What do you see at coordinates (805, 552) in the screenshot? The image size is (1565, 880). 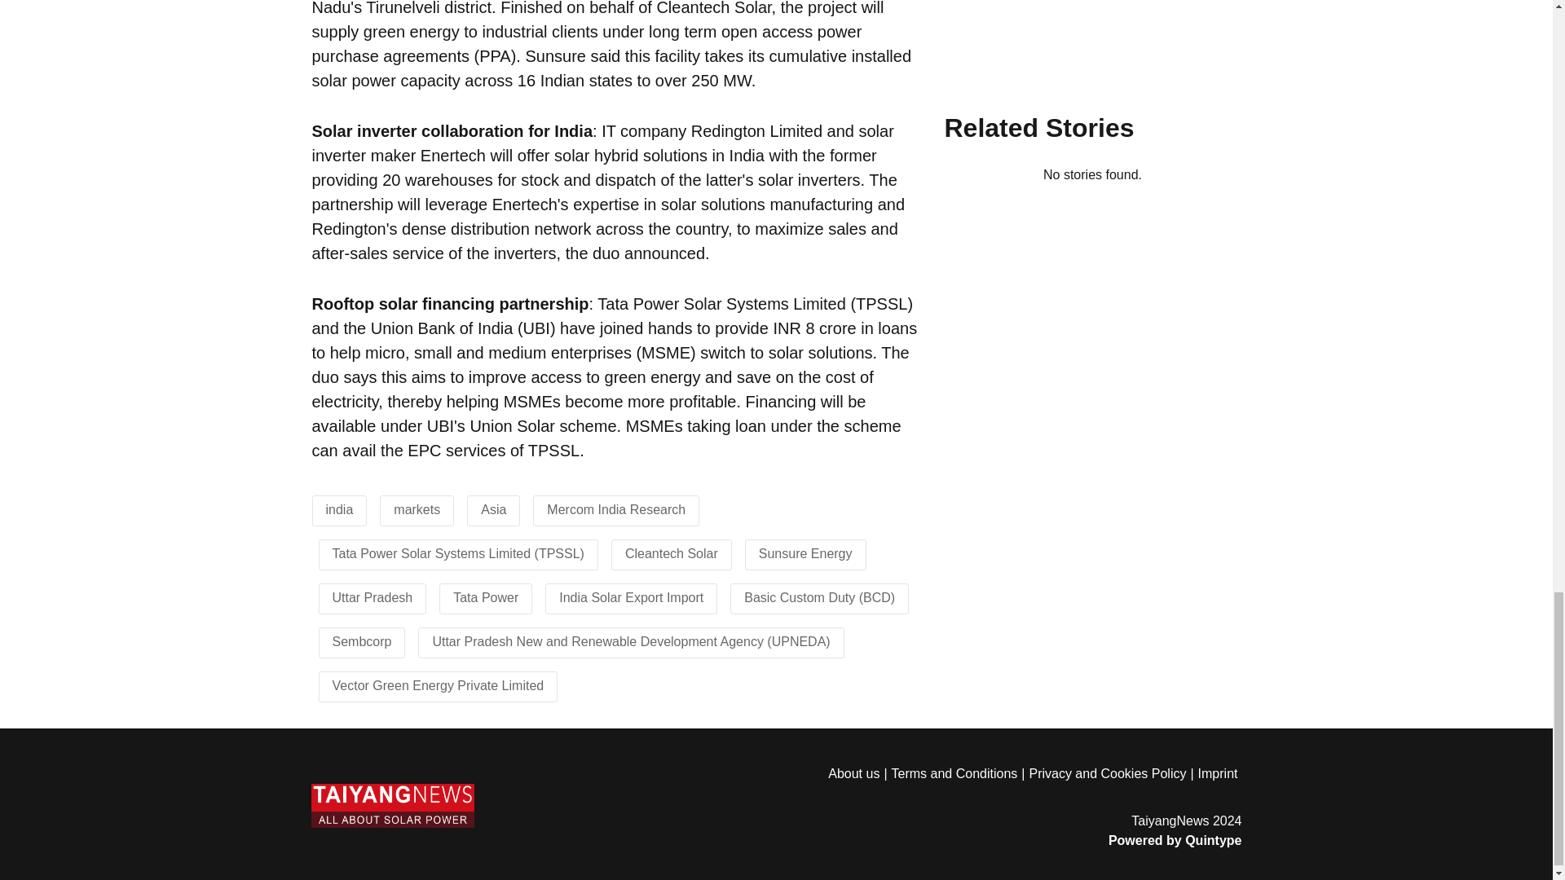 I see `Sunsure Energy` at bounding box center [805, 552].